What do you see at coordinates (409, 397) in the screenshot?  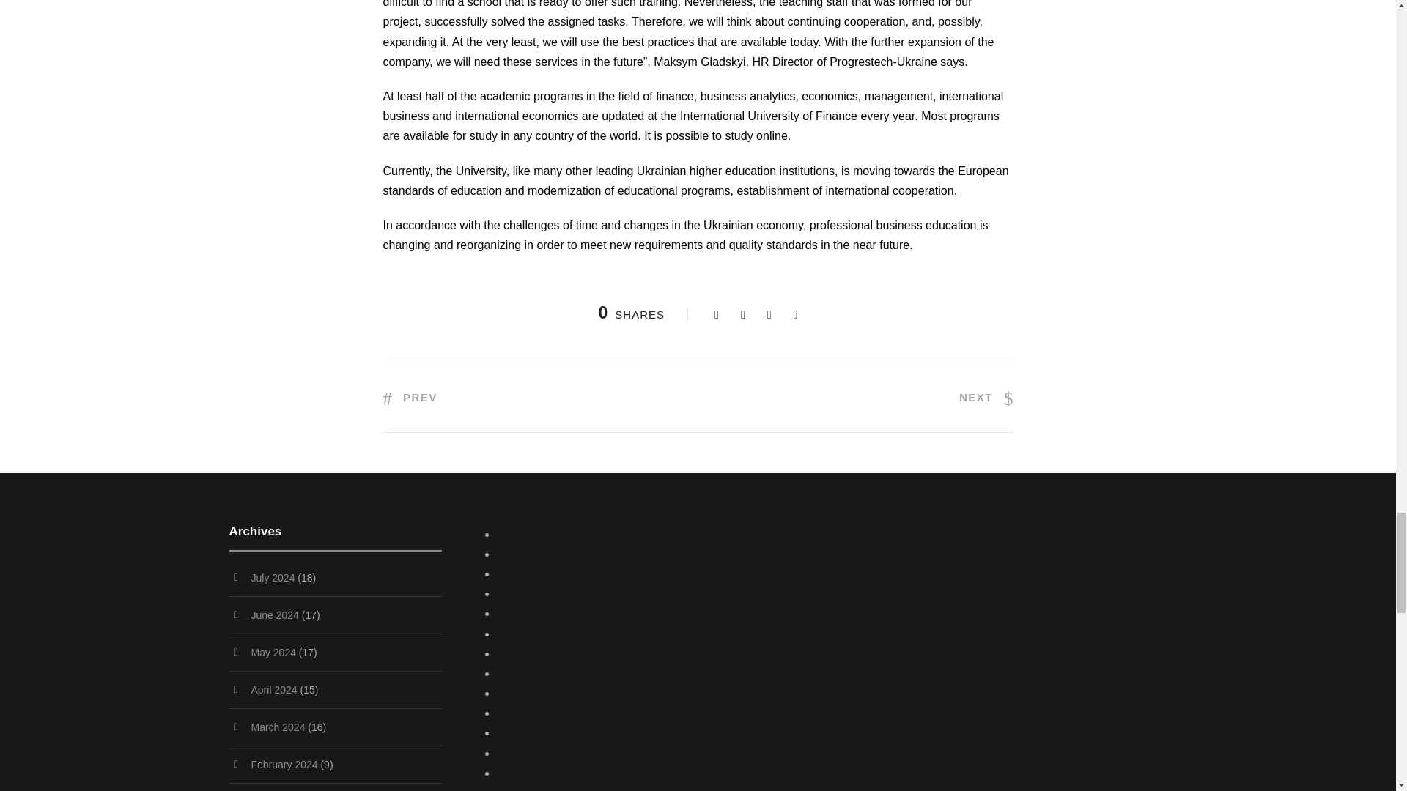 I see `PREV` at bounding box center [409, 397].